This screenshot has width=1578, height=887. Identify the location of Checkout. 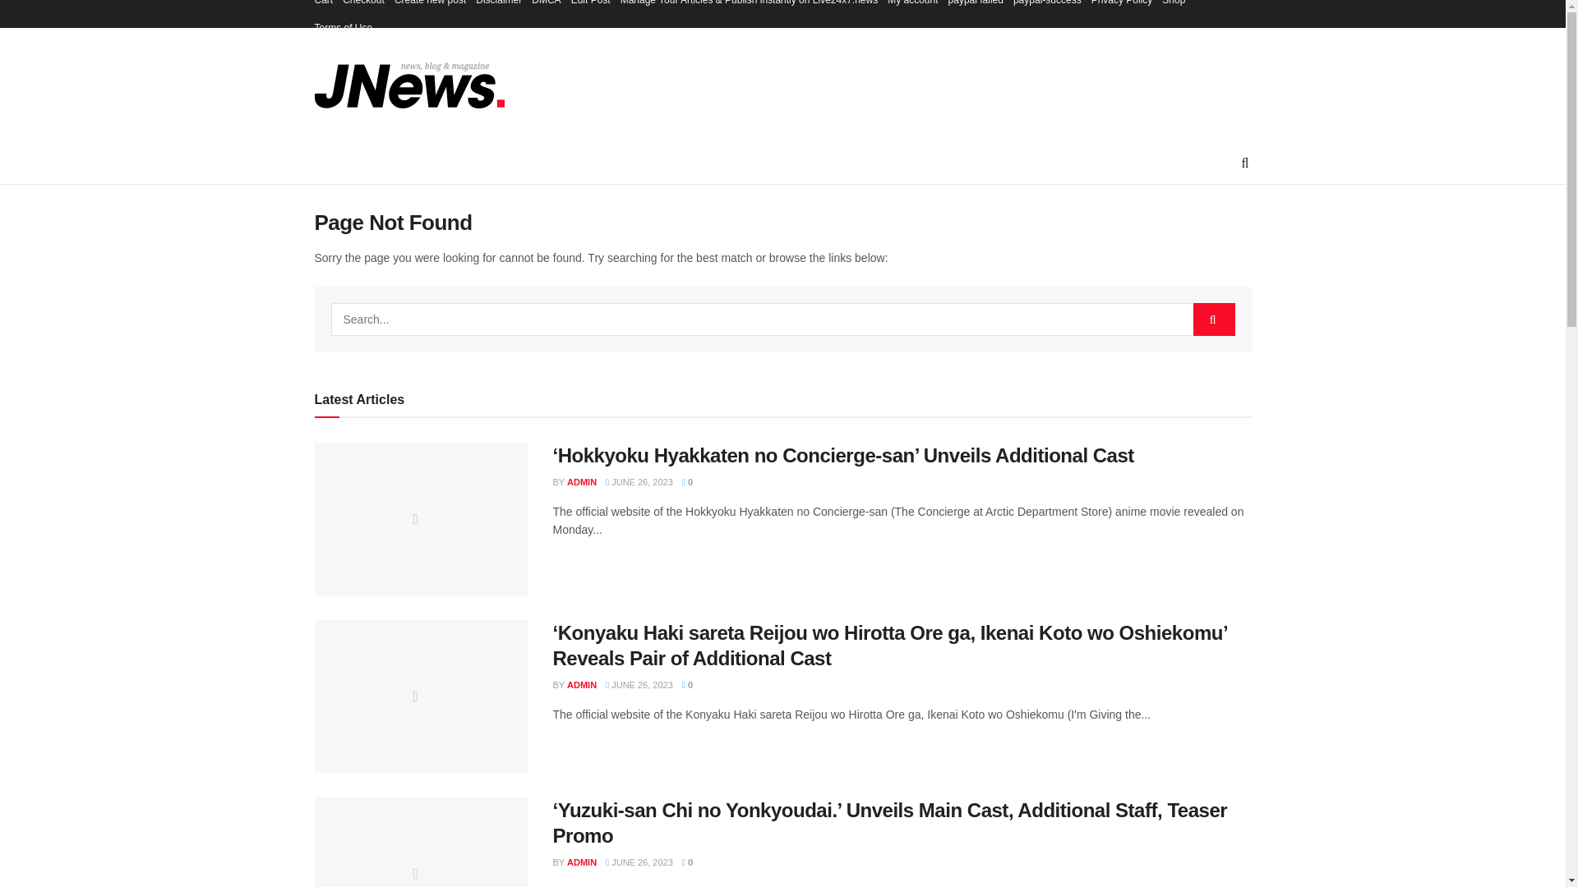
(363, 7).